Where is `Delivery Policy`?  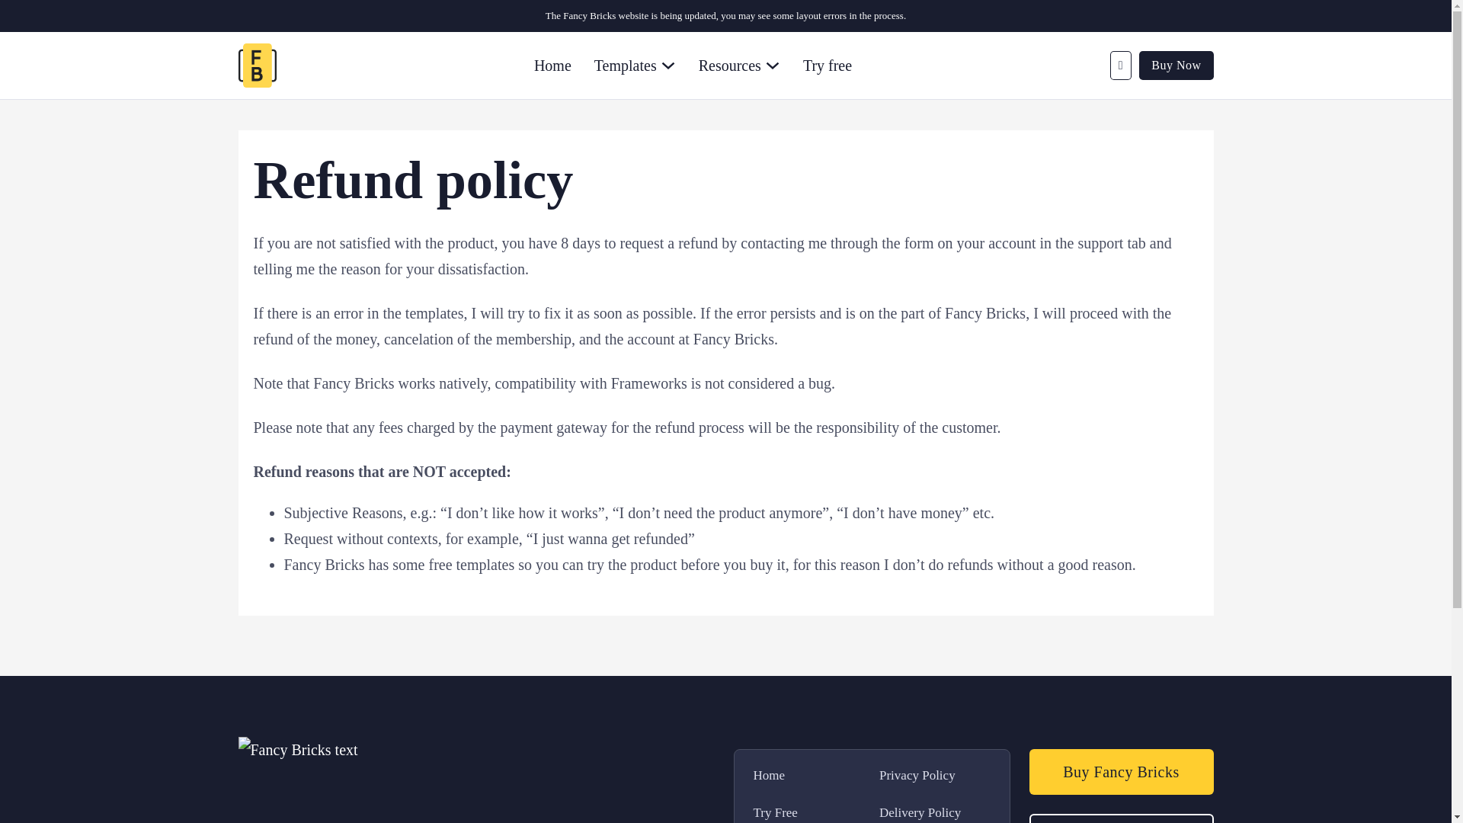 Delivery Policy is located at coordinates (920, 812).